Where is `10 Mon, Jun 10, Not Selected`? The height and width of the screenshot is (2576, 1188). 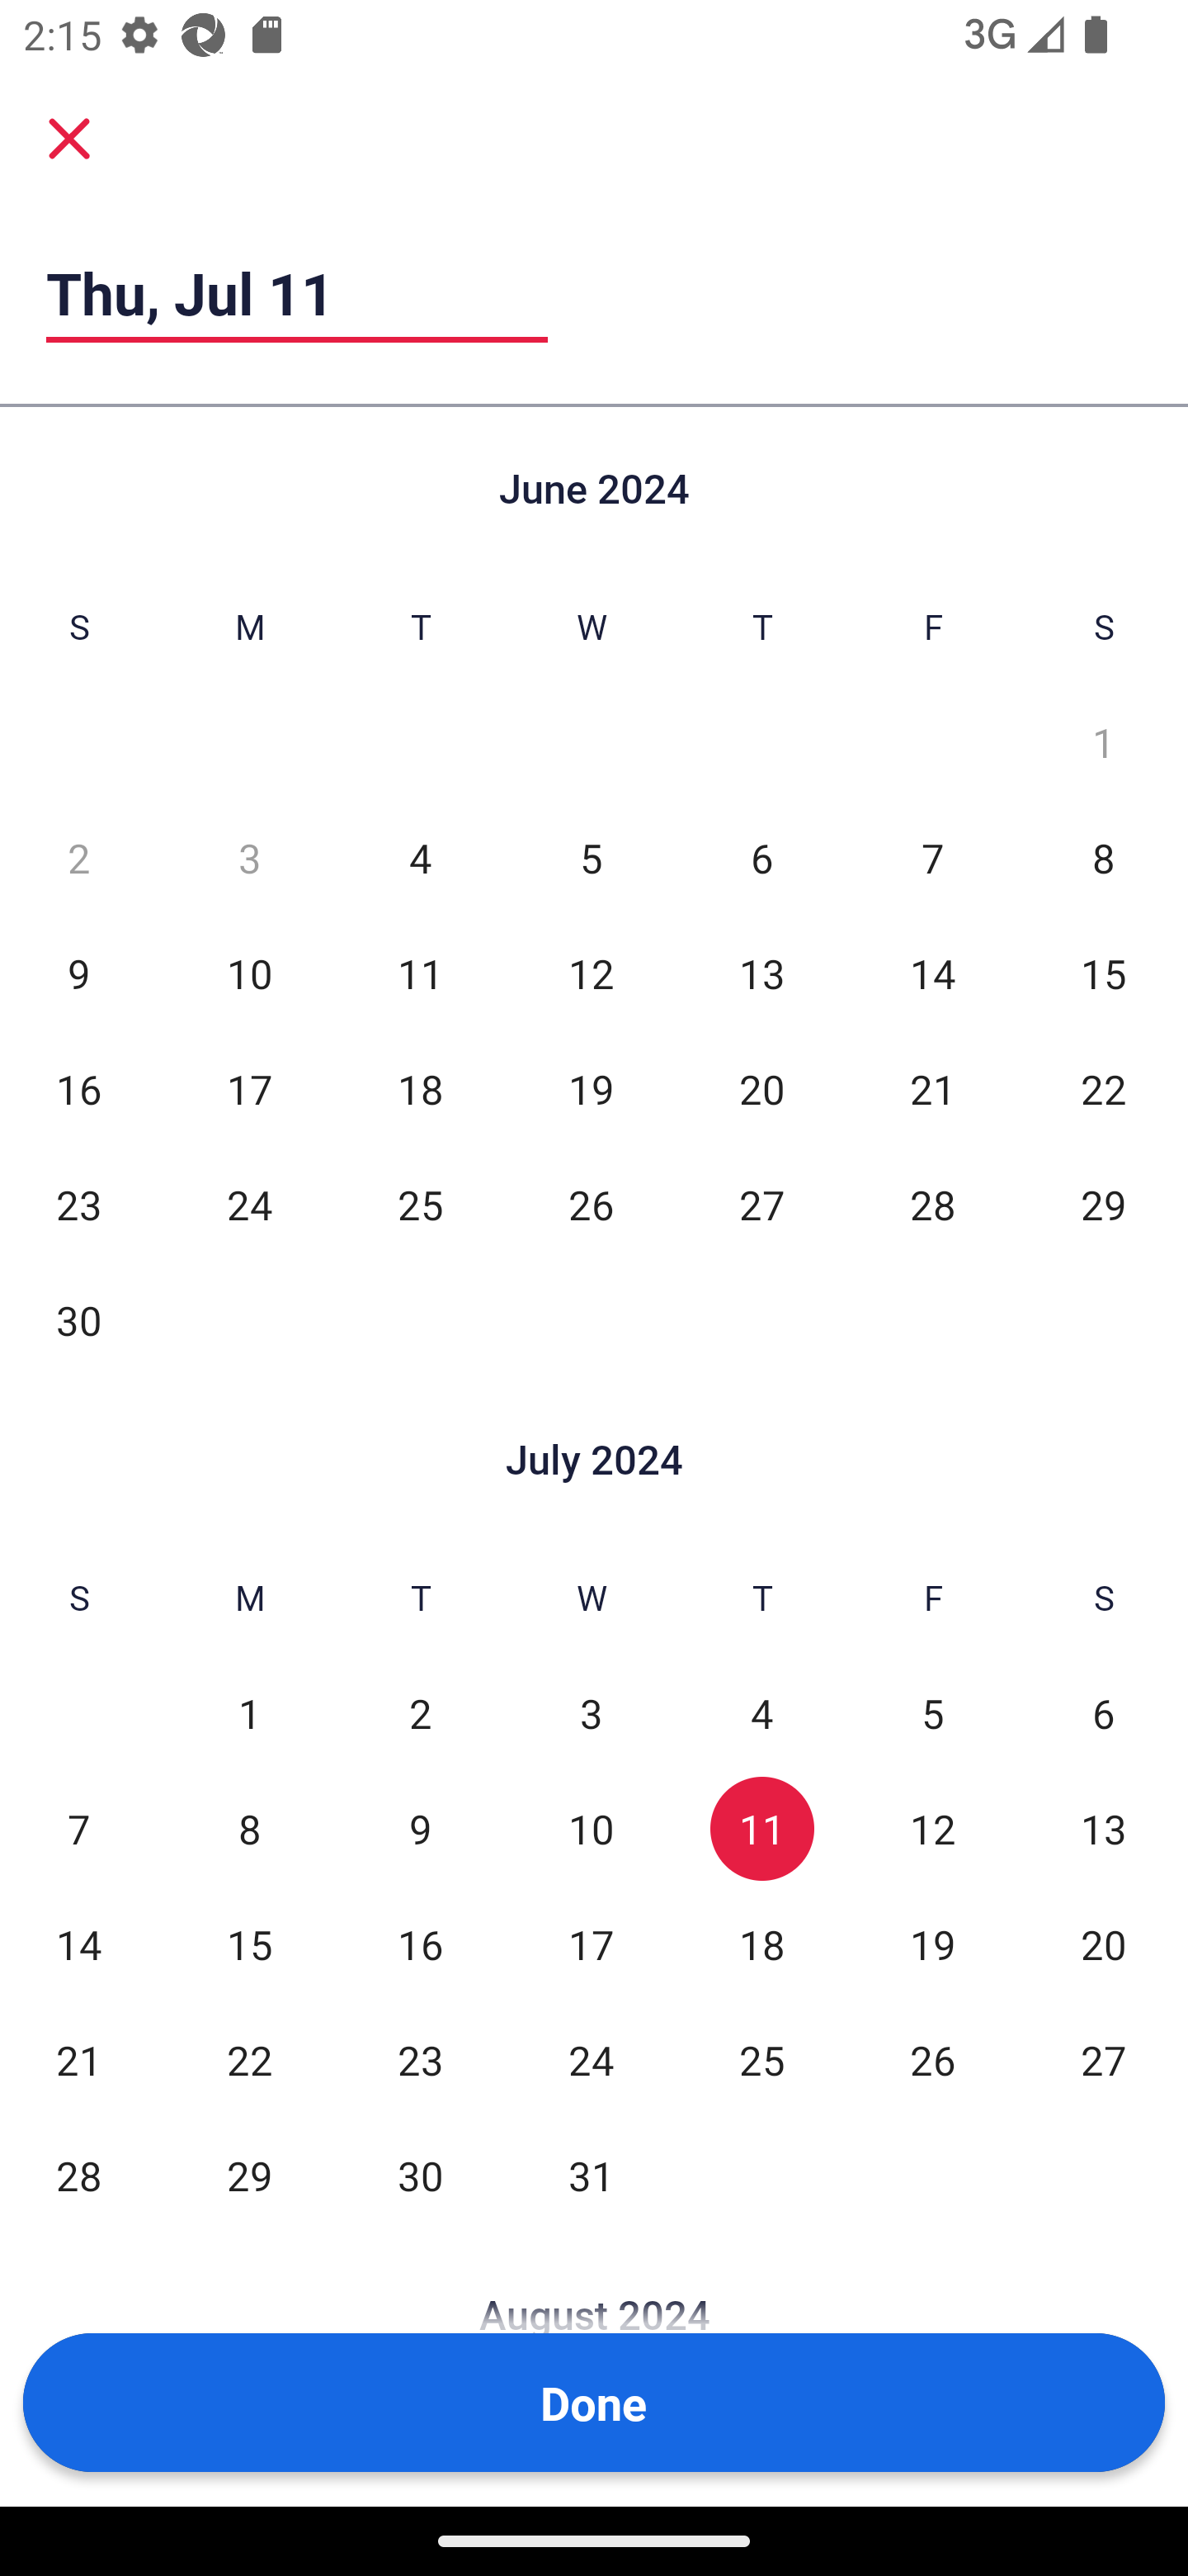
10 Mon, Jun 10, Not Selected is located at coordinates (249, 973).